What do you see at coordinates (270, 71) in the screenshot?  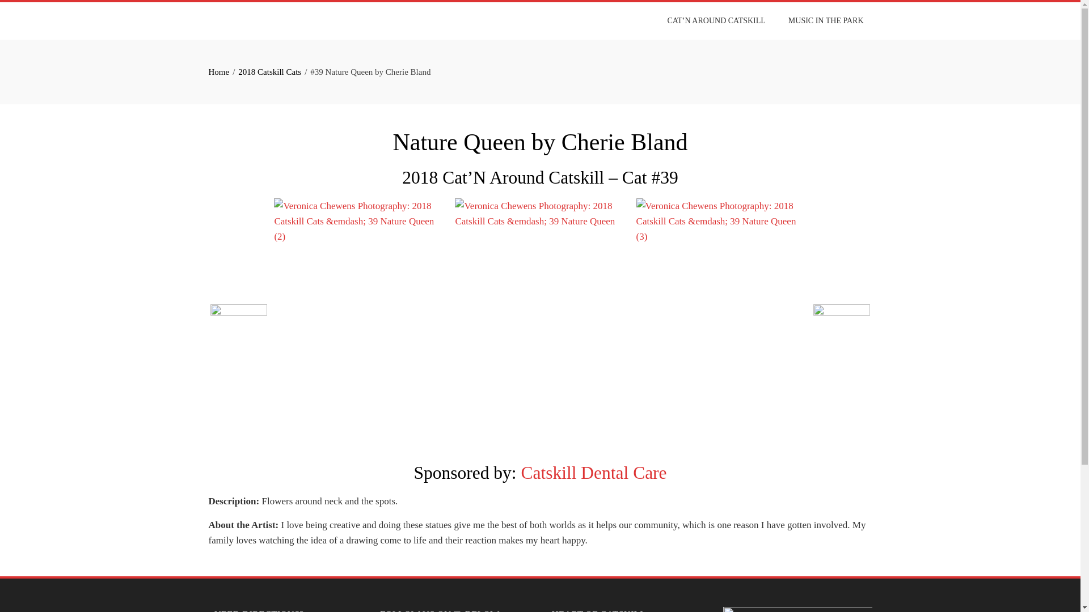 I see `2018 Catskill Cats` at bounding box center [270, 71].